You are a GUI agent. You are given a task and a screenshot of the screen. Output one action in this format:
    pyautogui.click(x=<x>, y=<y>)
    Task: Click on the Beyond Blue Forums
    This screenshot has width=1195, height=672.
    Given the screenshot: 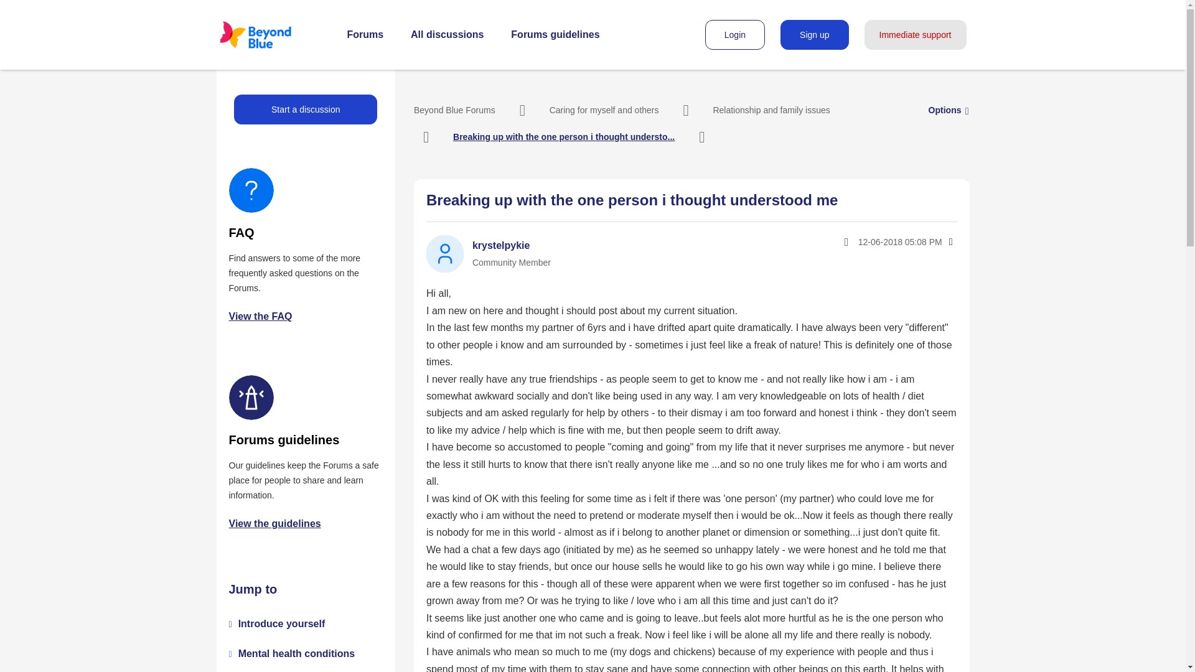 What is the action you would take?
    pyautogui.click(x=454, y=110)
    